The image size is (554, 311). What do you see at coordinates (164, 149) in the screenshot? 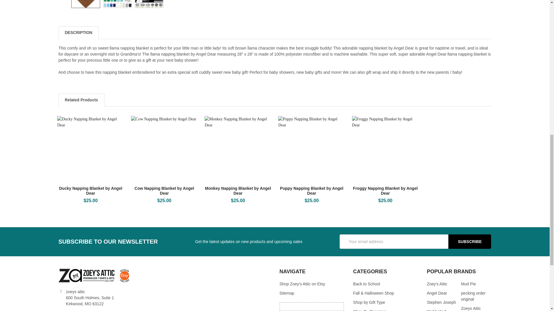
I see `Cow Napping Blanket by Angel Dear` at bounding box center [164, 149].